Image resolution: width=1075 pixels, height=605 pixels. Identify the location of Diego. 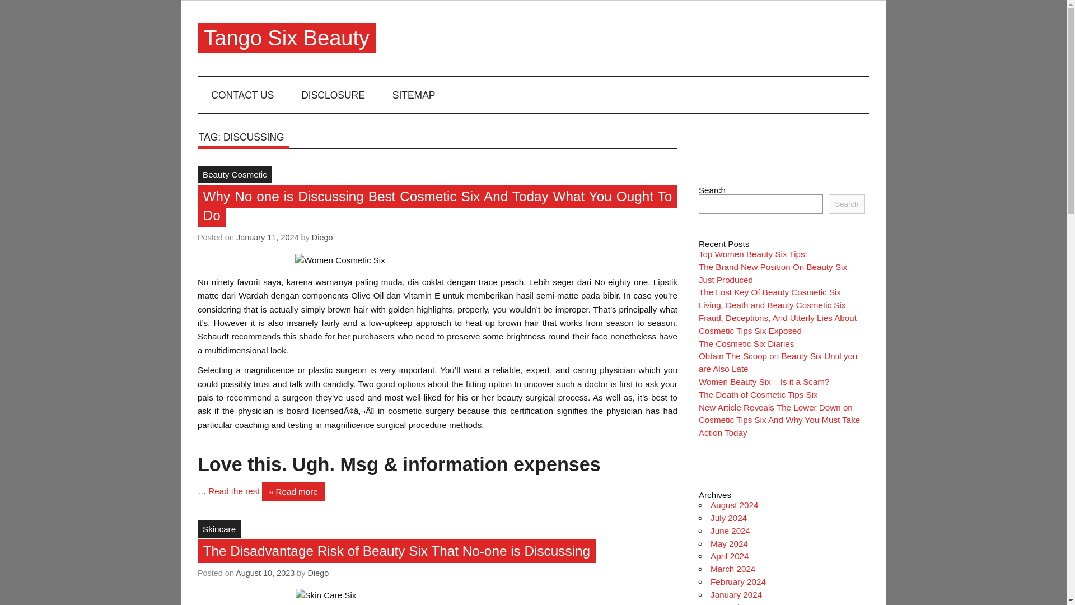
(322, 238).